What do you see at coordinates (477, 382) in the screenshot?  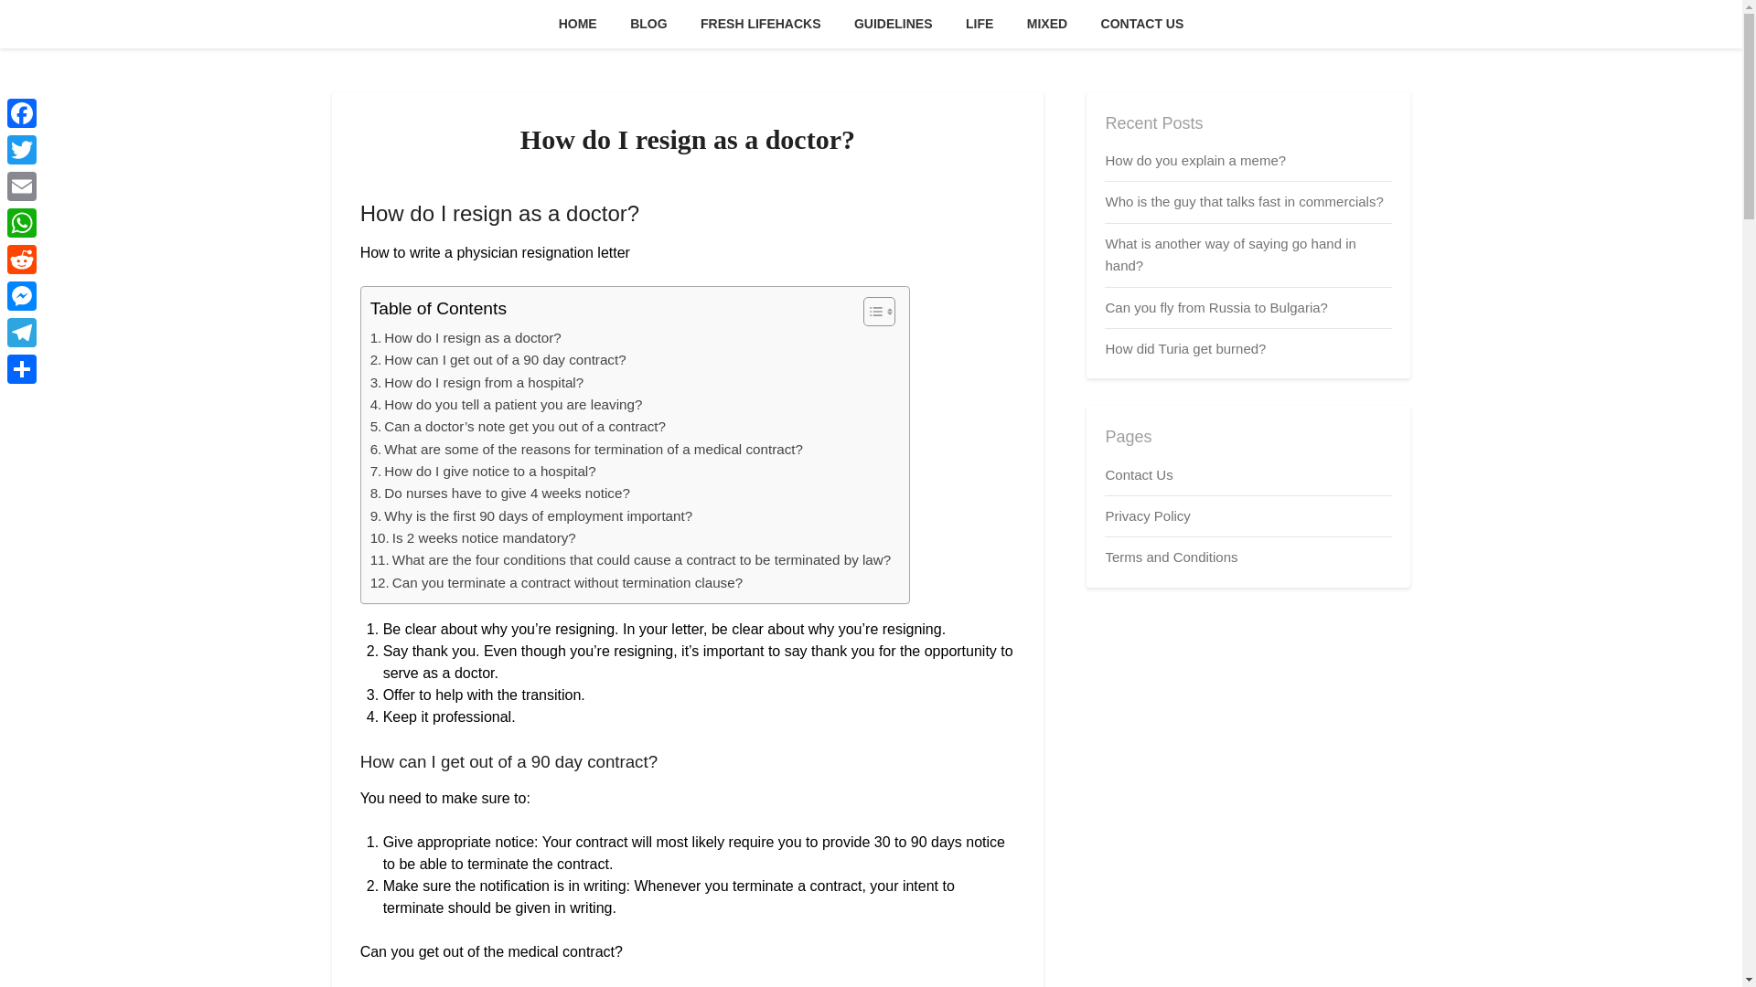 I see `How do I resign from a hospital?` at bounding box center [477, 382].